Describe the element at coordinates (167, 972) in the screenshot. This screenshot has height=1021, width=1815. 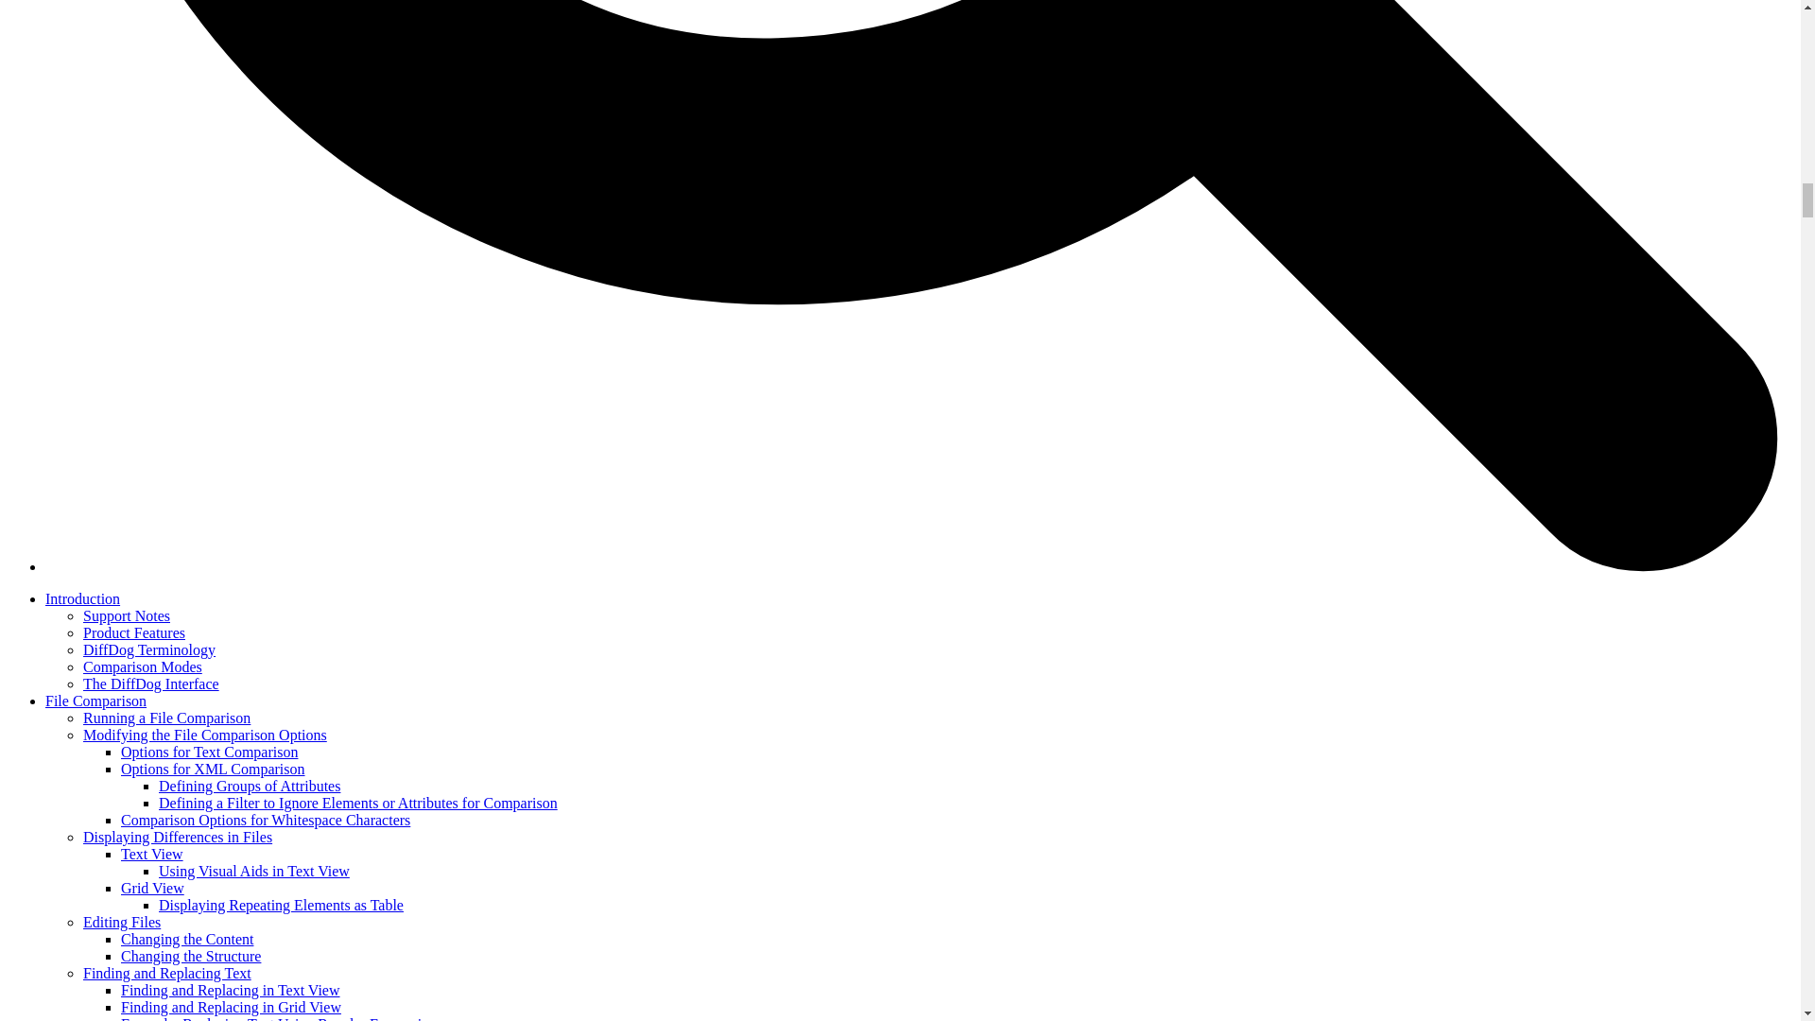
I see `Finding and Replacing Text` at that location.